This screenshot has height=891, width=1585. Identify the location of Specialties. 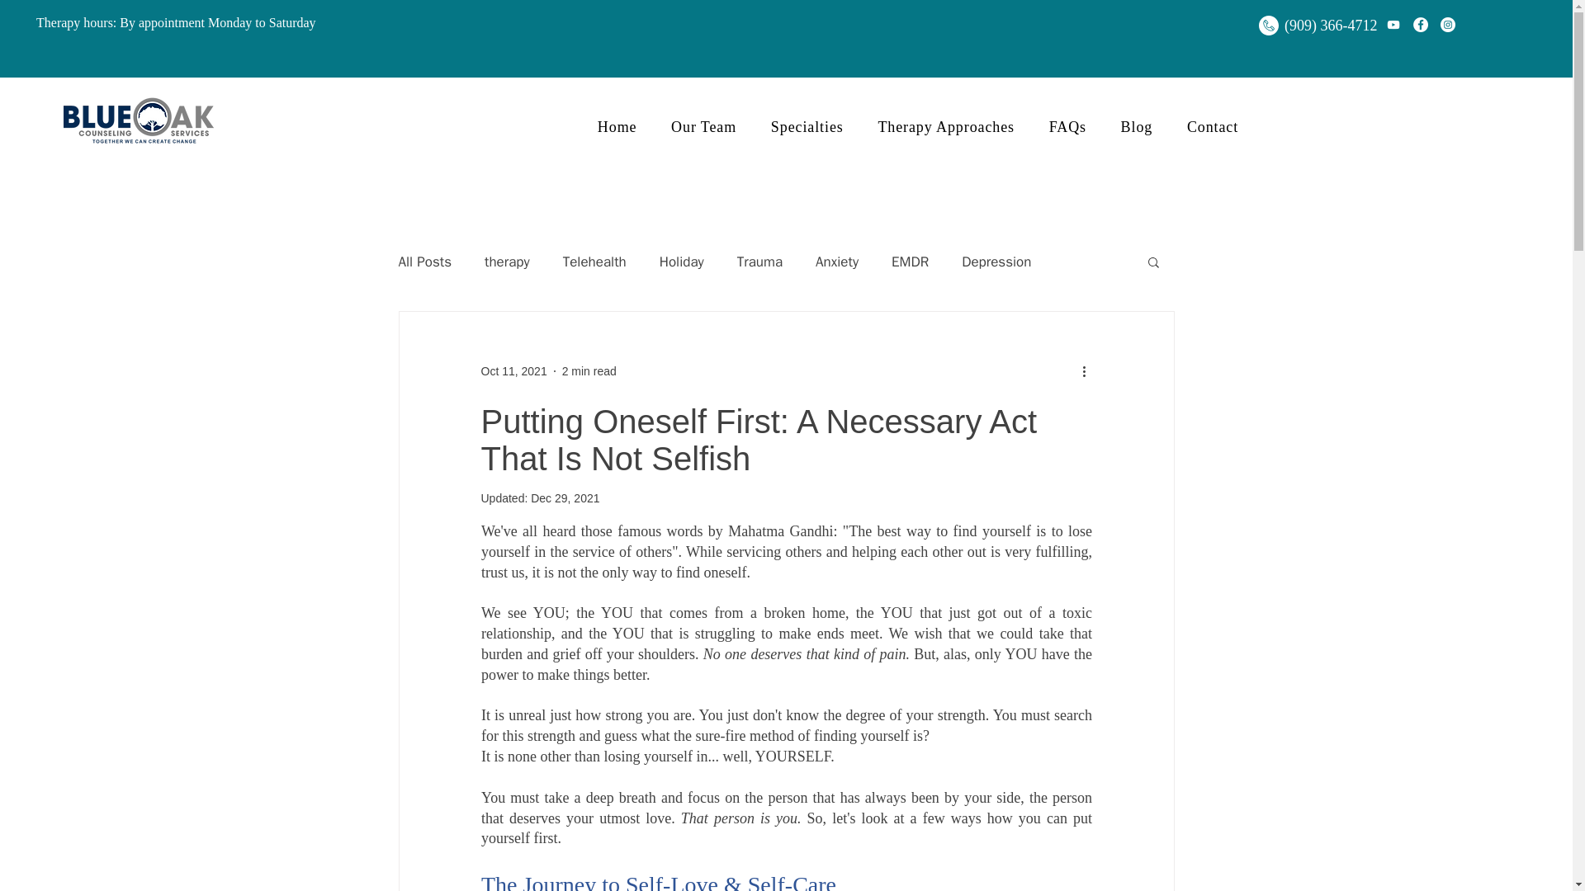
(807, 127).